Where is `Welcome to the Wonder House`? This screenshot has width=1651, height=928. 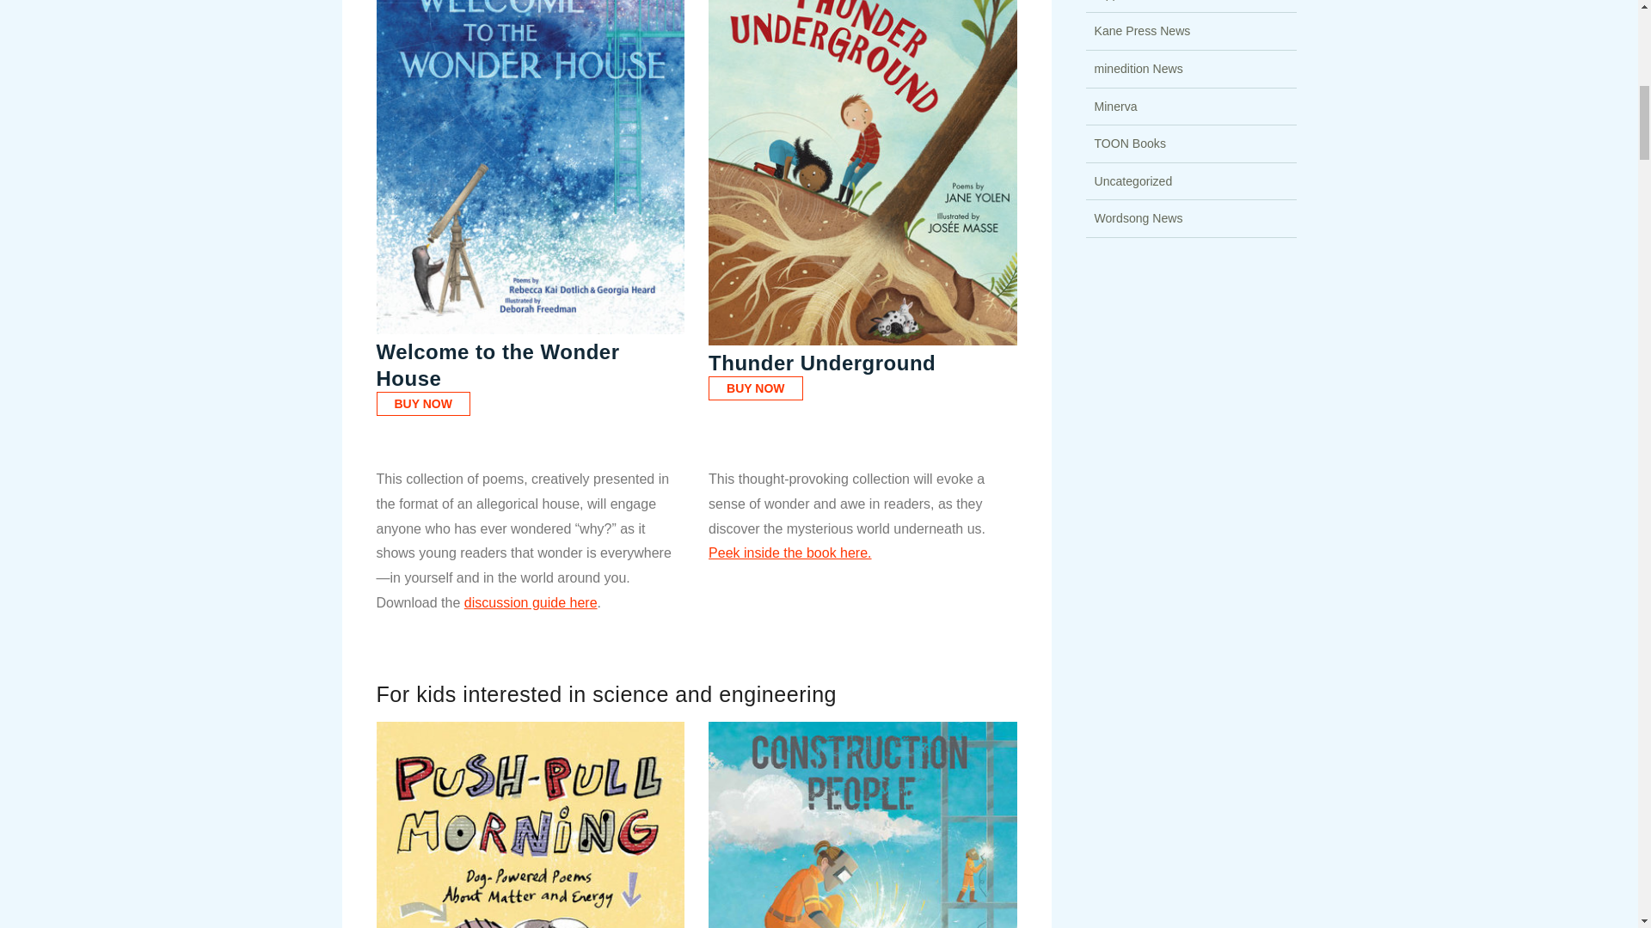
Welcome to the Wonder House is located at coordinates (530, 167).